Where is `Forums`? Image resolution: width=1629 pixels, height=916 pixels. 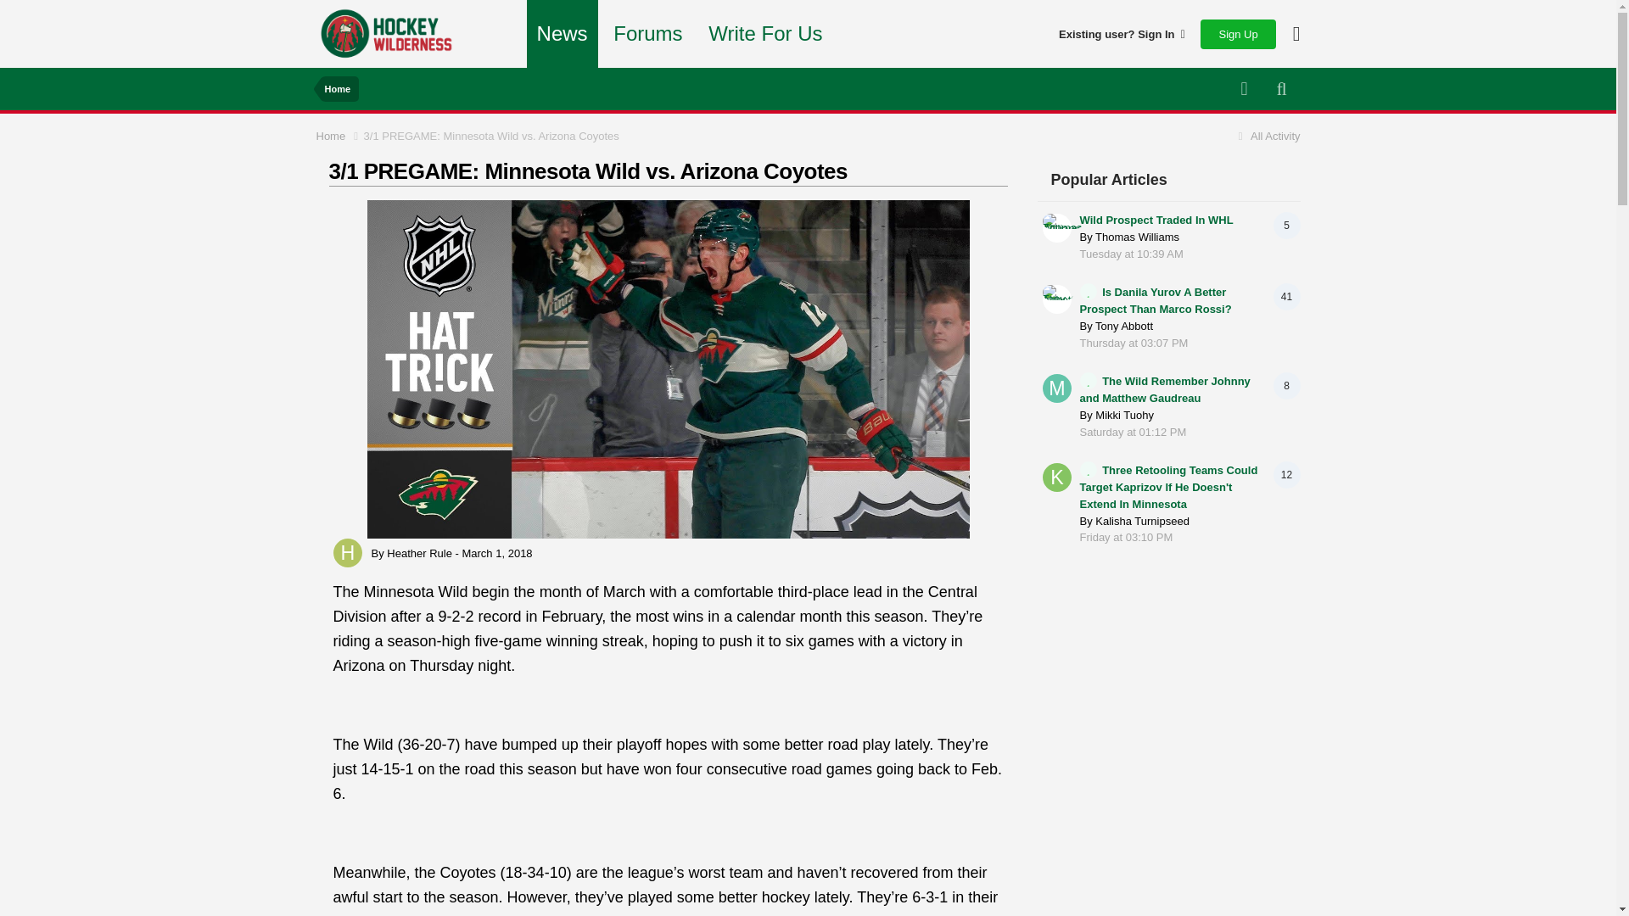 Forums is located at coordinates (647, 34).